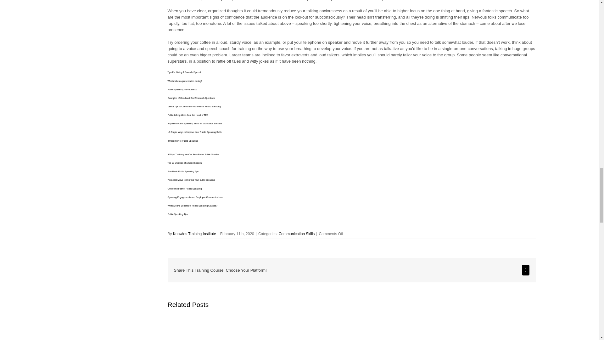  Describe the element at coordinates (194, 234) in the screenshot. I see `Posts by Knowles Training Institute` at that location.